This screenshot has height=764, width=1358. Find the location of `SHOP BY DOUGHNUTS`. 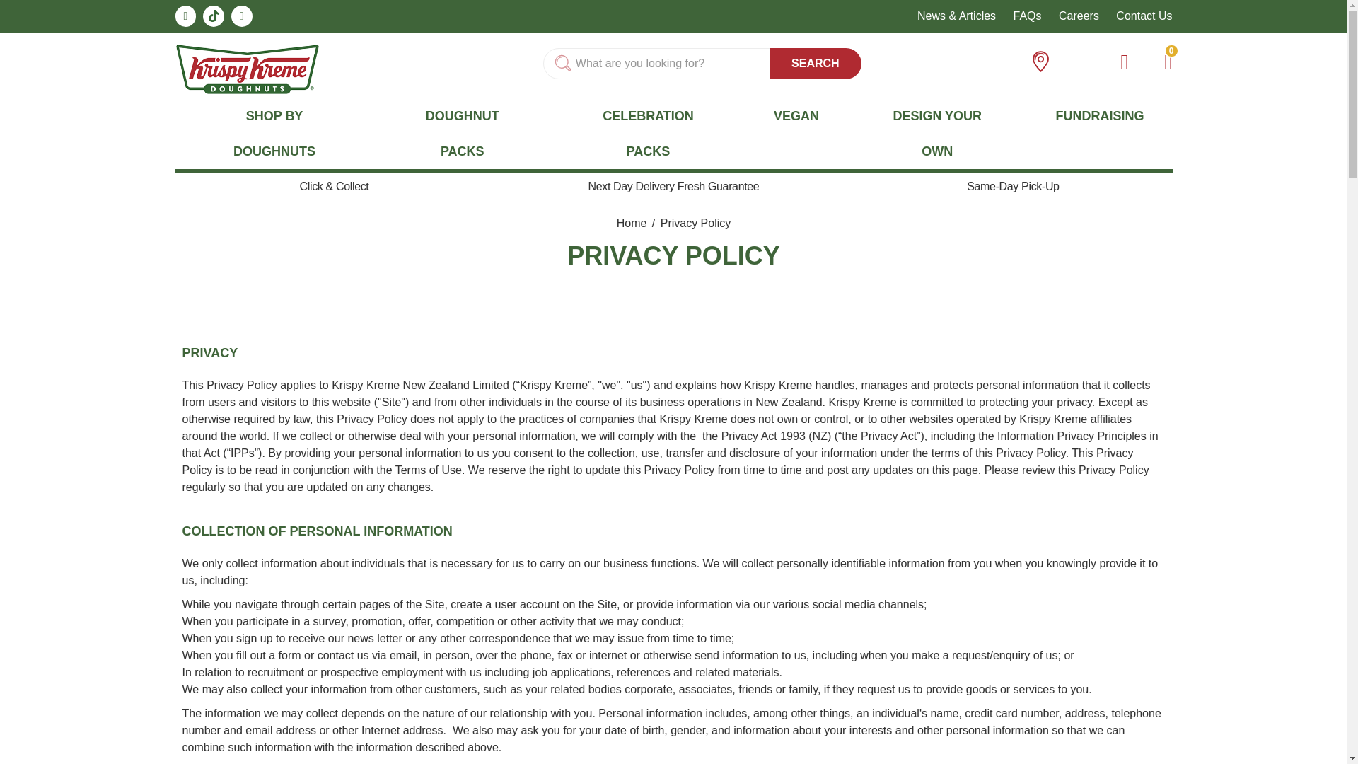

SHOP BY DOUGHNUTS is located at coordinates (274, 133).